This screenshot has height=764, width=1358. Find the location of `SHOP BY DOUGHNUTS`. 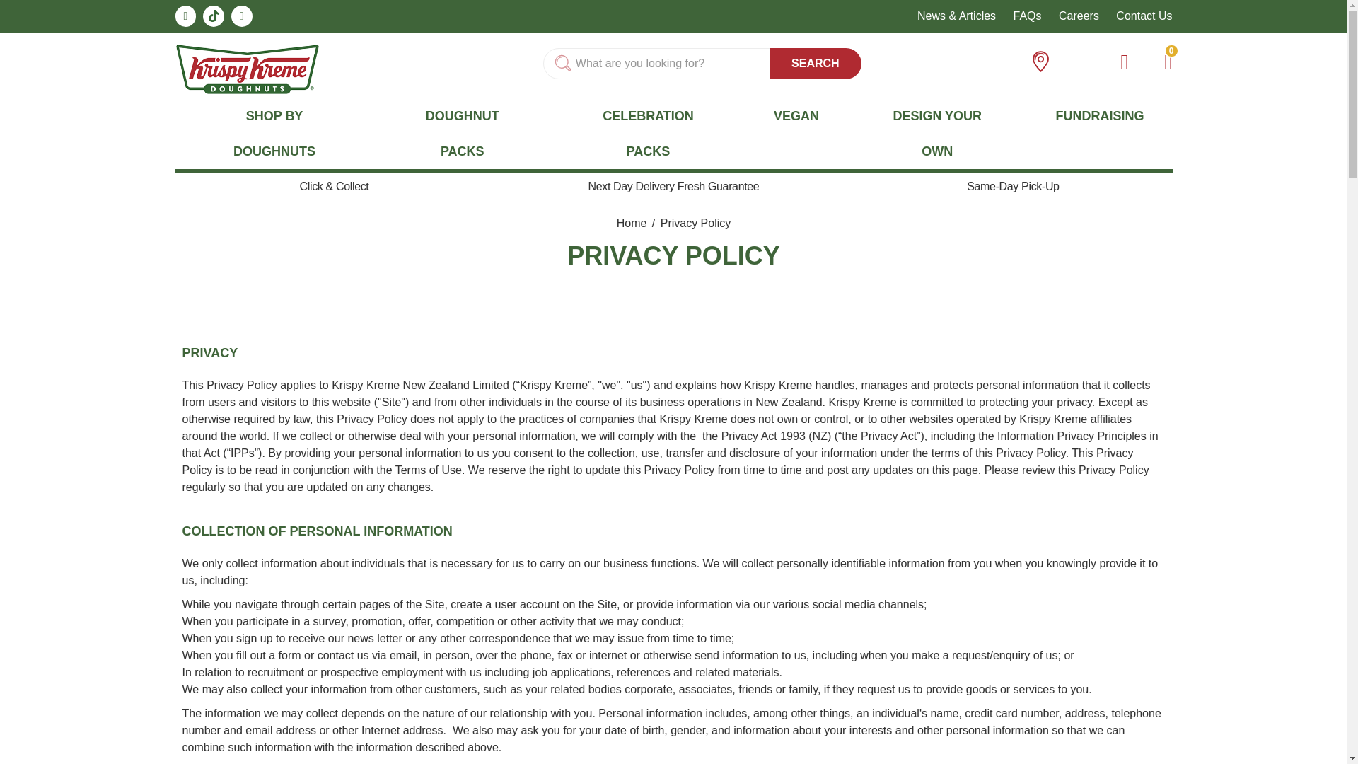

SHOP BY DOUGHNUTS is located at coordinates (274, 133).